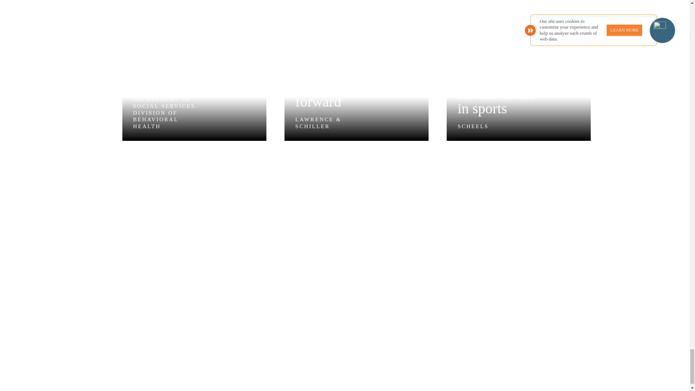 This screenshot has height=391, width=695. Describe the element at coordinates (235, 330) in the screenshot. I see `Do the Thing` at that location.